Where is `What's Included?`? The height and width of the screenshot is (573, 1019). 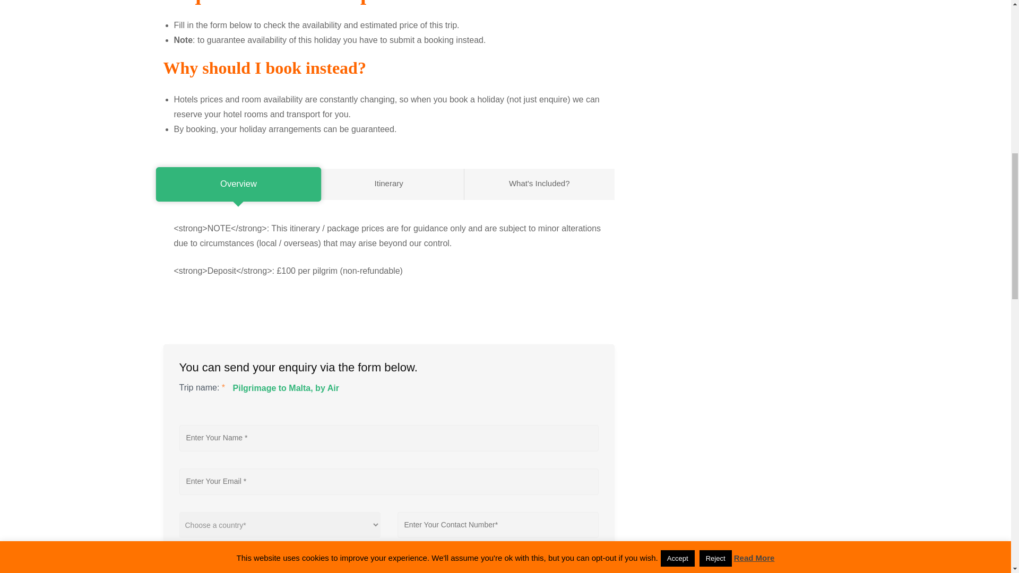
What's Included? is located at coordinates (539, 184).